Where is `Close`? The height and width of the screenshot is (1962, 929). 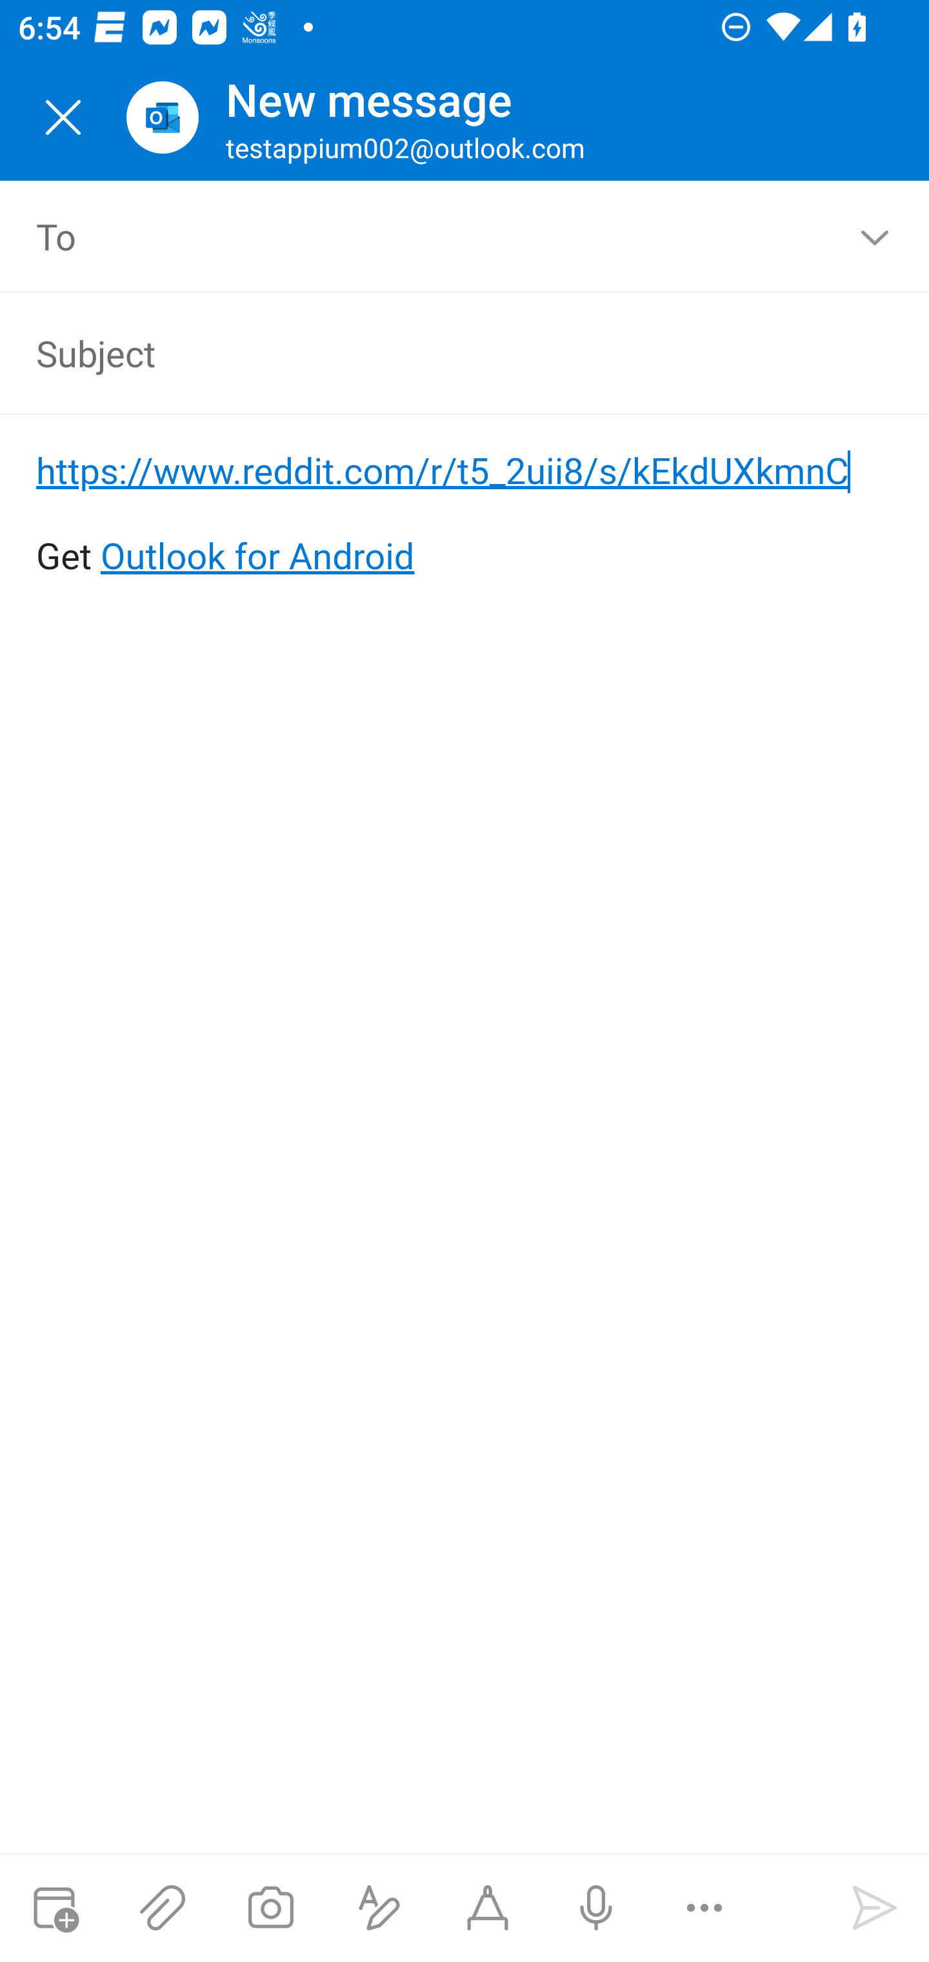
Close is located at coordinates (63, 117).